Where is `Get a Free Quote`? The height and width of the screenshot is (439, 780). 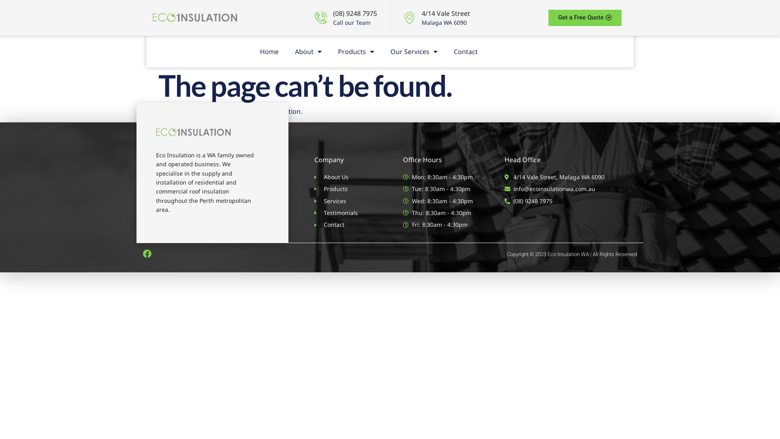
Get a Free Quote is located at coordinates (585, 18).